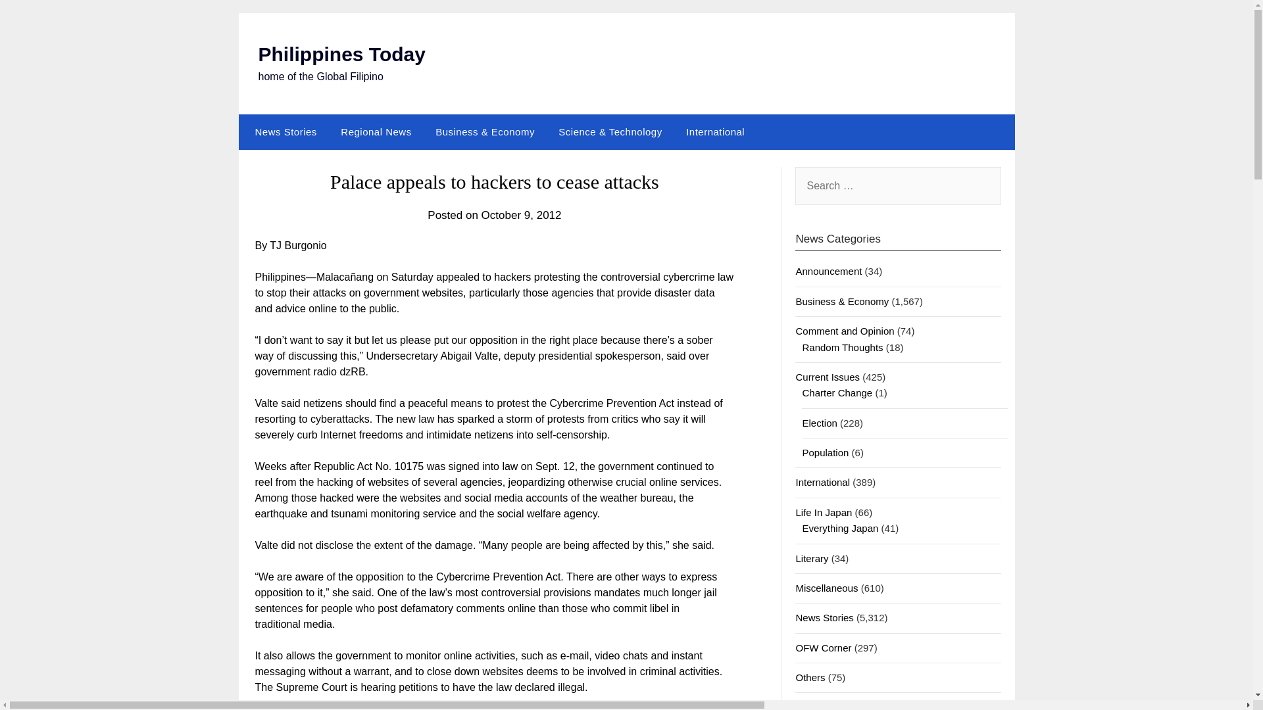 The image size is (1263, 710). What do you see at coordinates (845, 330) in the screenshot?
I see `Comment and Opinion` at bounding box center [845, 330].